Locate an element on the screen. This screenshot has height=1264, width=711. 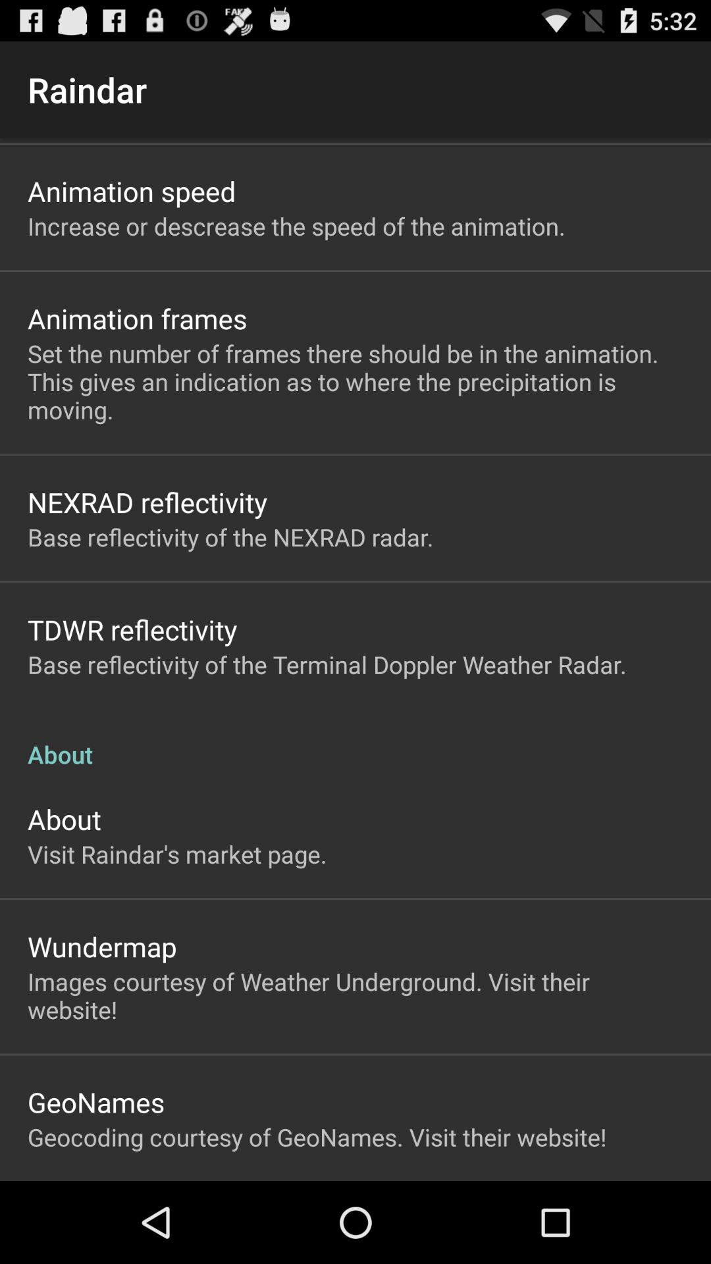
launch icon below base reflectivity of item is located at coordinates (132, 629).